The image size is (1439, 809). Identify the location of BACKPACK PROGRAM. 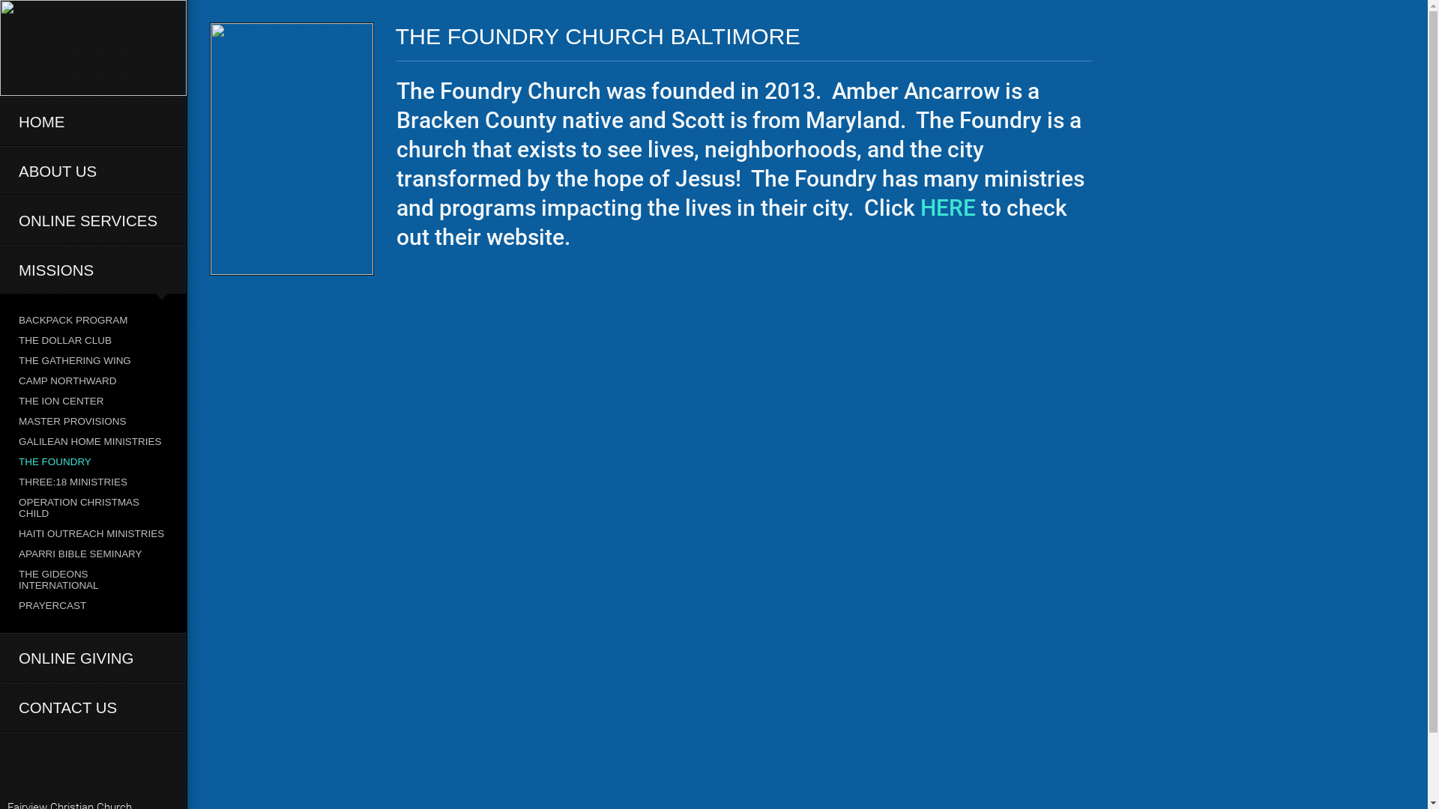
(93, 321).